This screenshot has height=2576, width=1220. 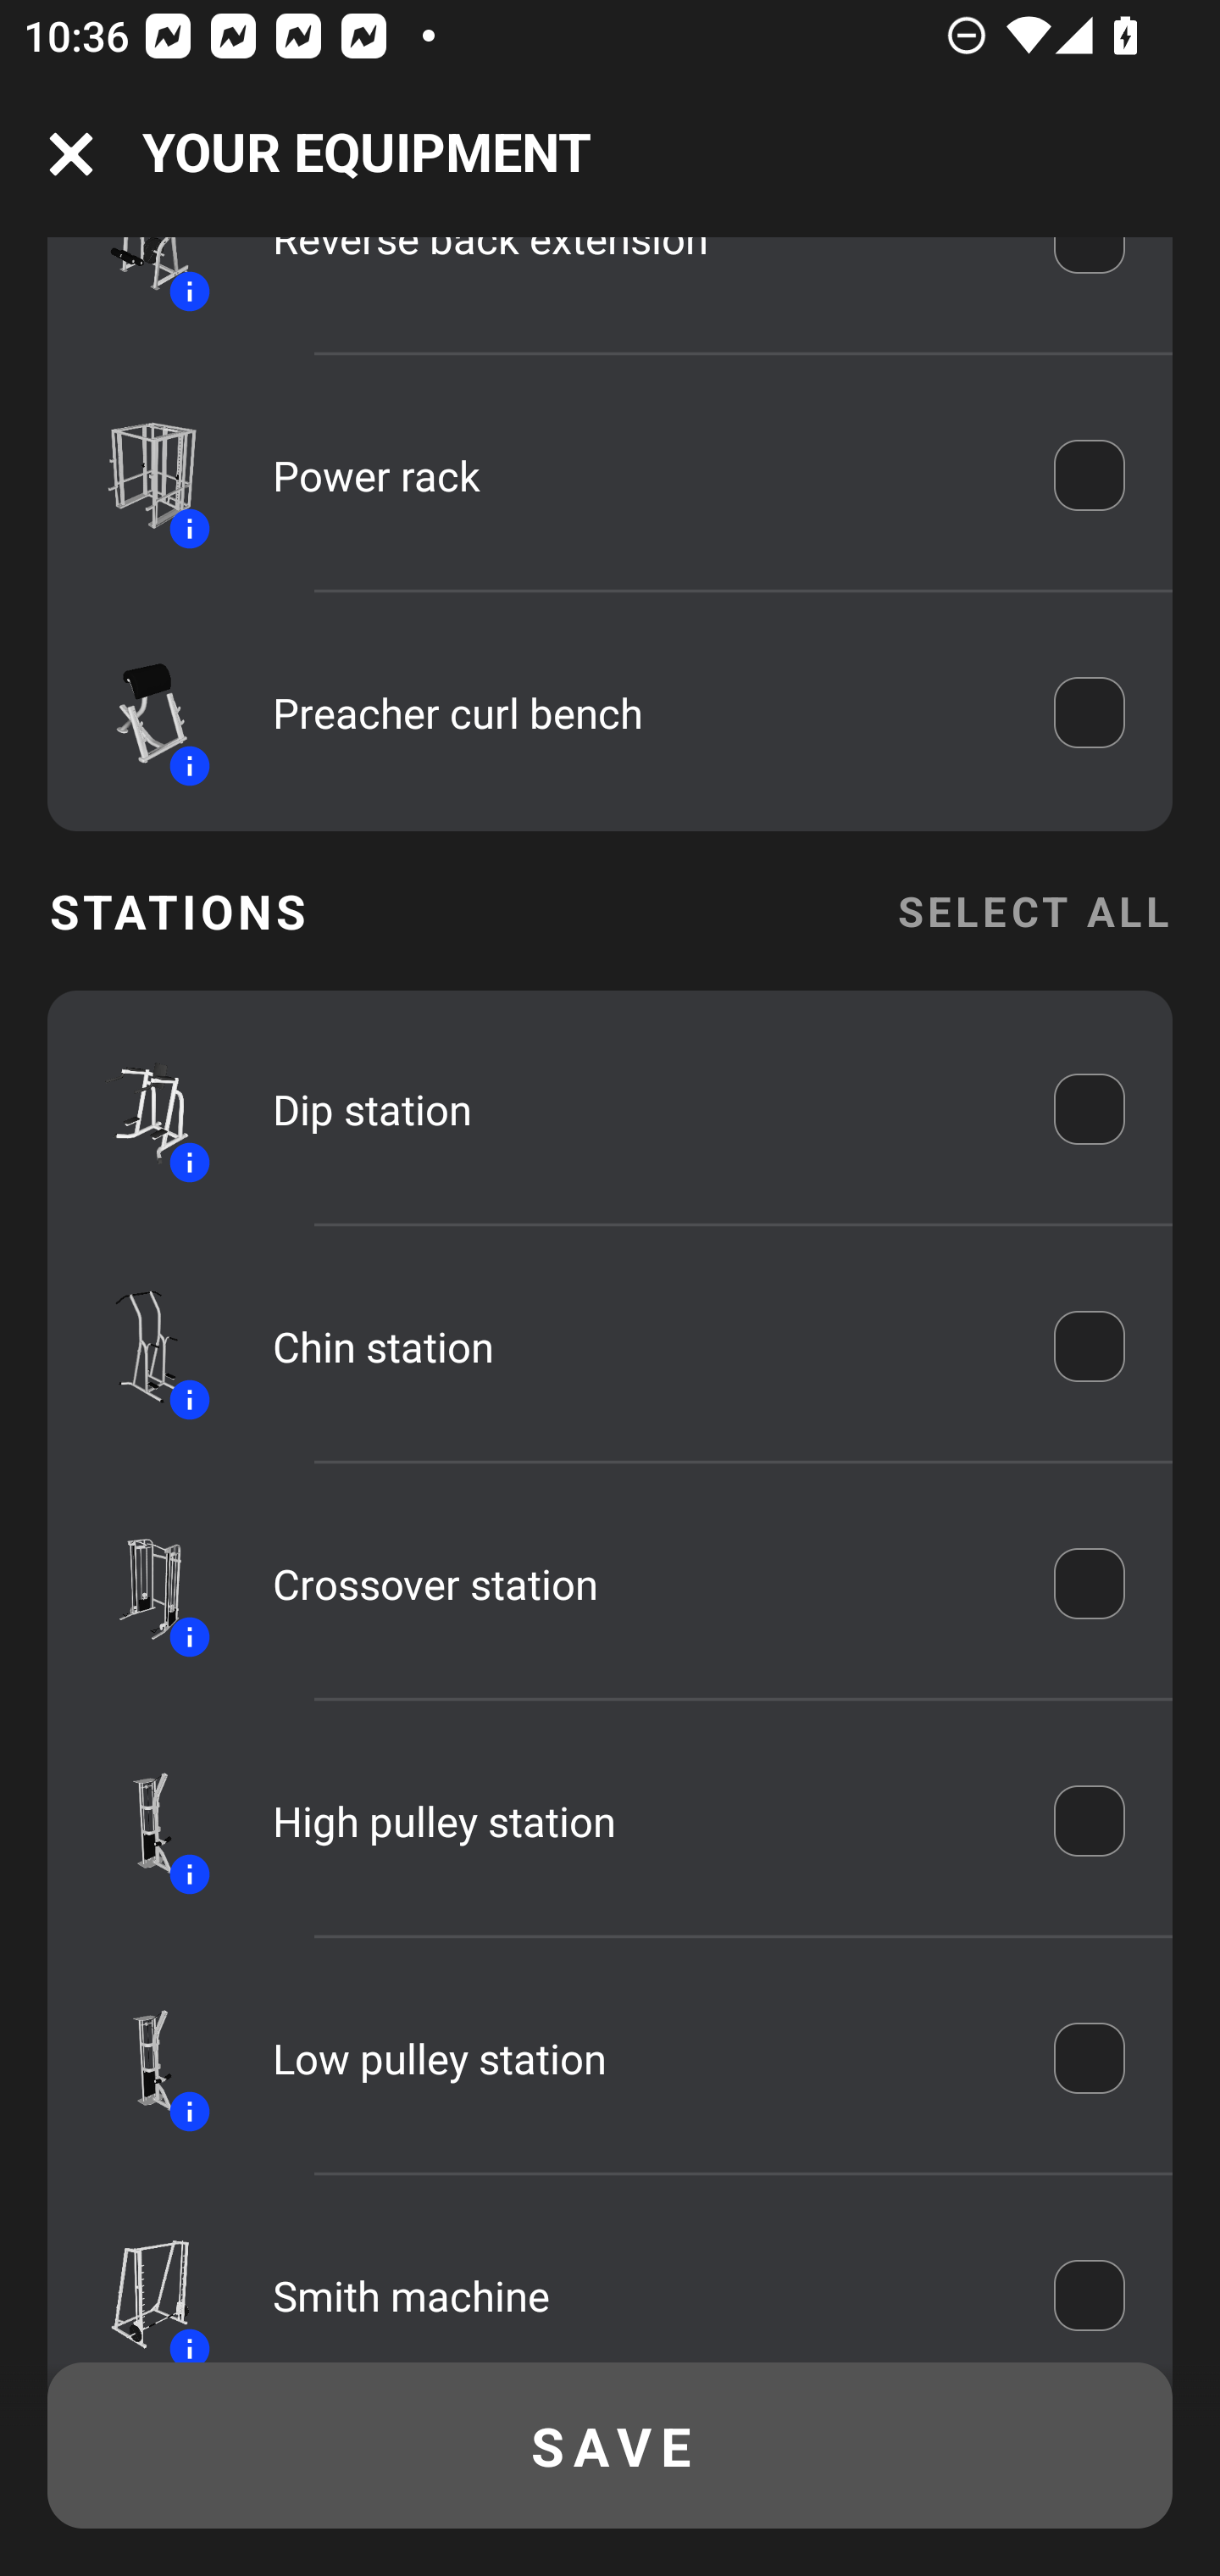 I want to click on Smith machine, so click(x=640, y=2292).